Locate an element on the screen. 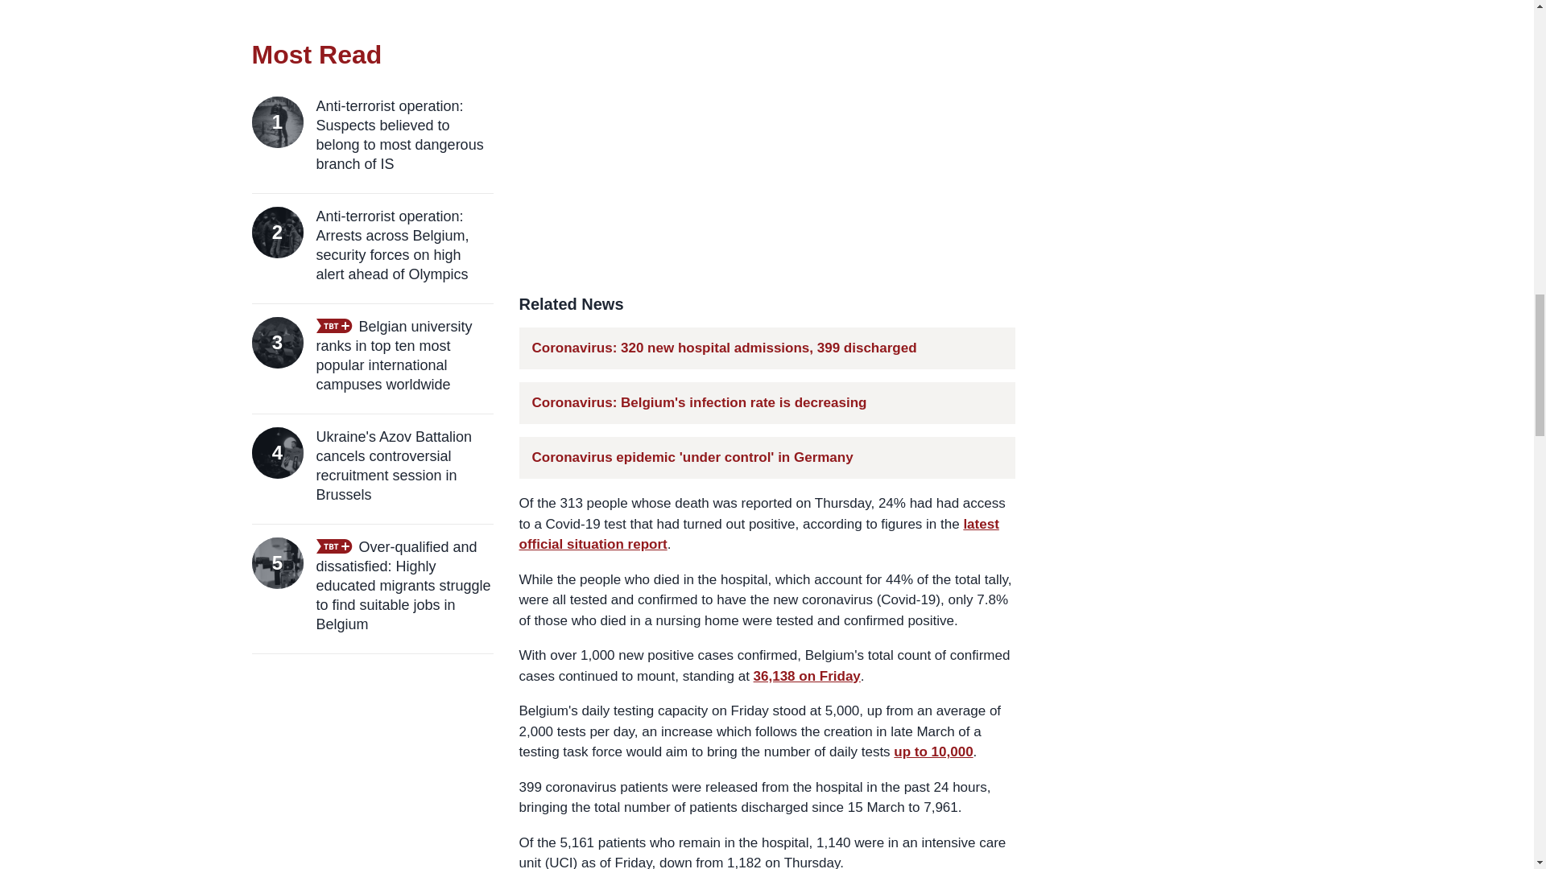 The width and height of the screenshot is (1546, 869). Coronavirus epidemic 'under control' in Germany is located at coordinates (692, 457).